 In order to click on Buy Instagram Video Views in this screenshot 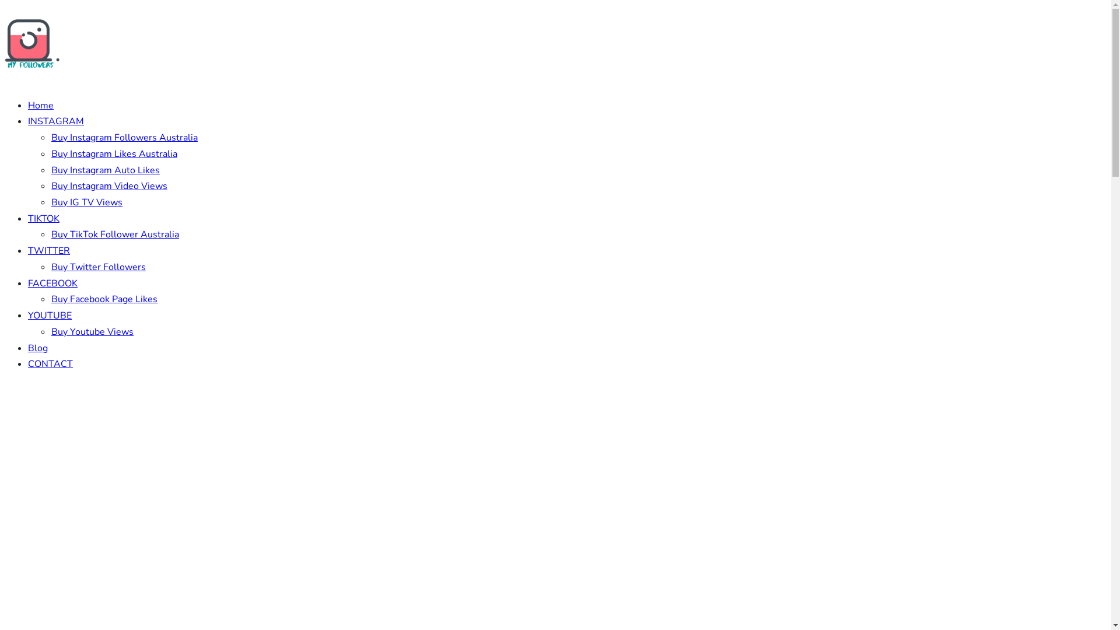, I will do `click(110, 186)`.